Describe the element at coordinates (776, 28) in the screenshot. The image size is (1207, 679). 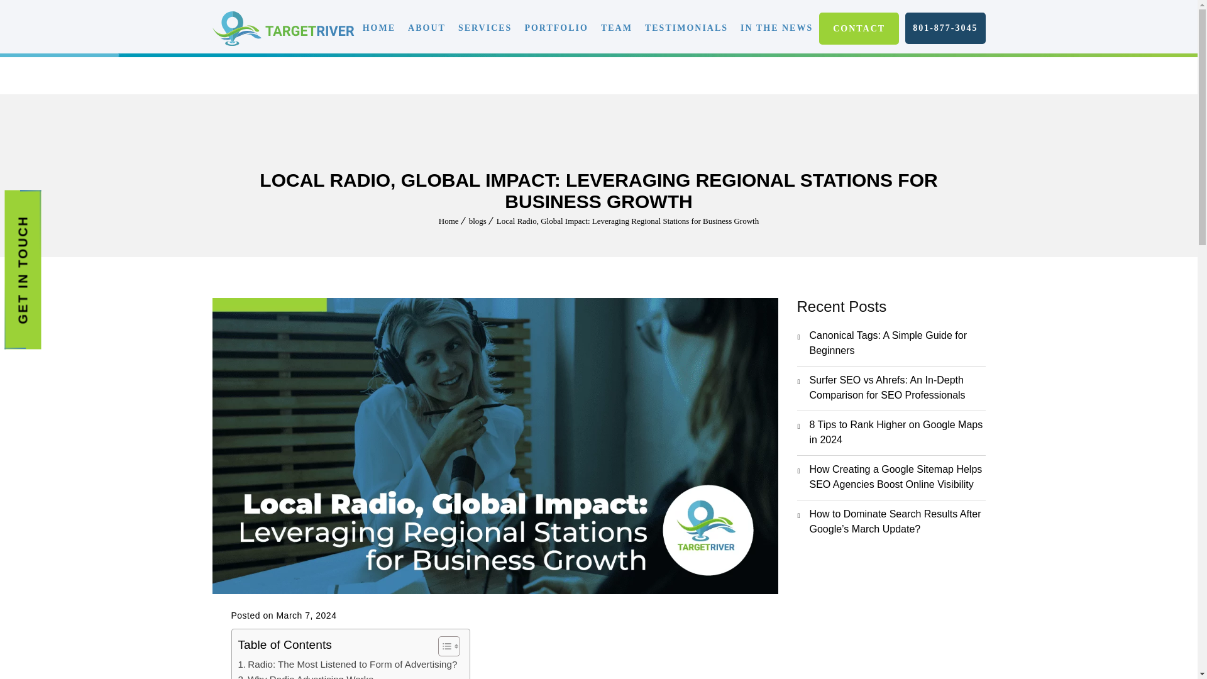
I see `IN THE NEWS` at that location.